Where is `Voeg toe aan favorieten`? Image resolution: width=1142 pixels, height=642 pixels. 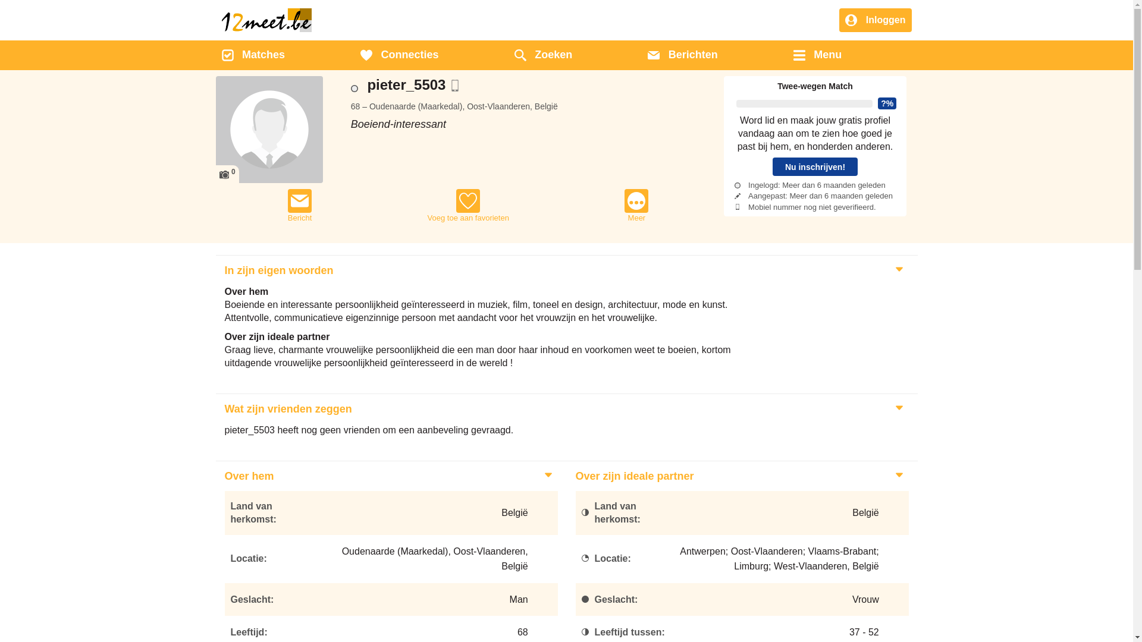
Voeg toe aan favorieten is located at coordinates (469, 206).